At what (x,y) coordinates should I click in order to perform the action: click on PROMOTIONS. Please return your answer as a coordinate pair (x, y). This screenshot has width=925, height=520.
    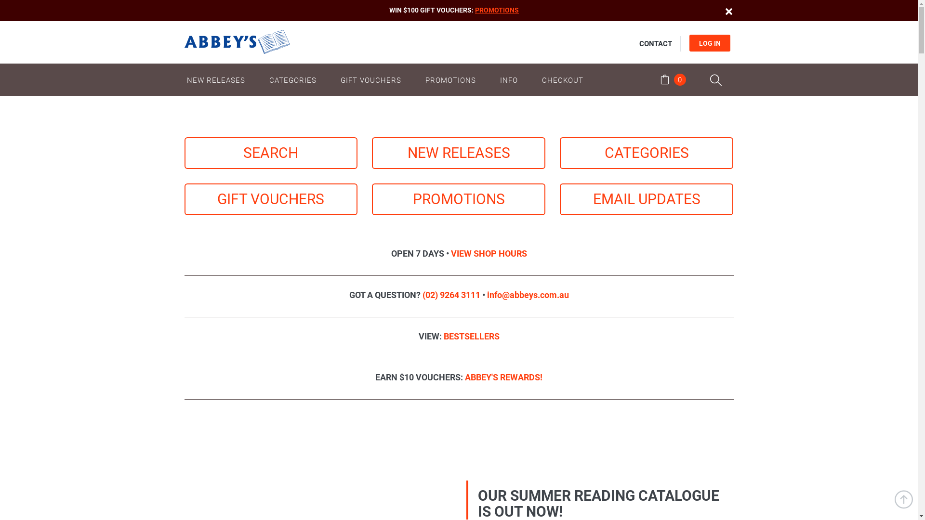
    Looking at the image, I should click on (459, 199).